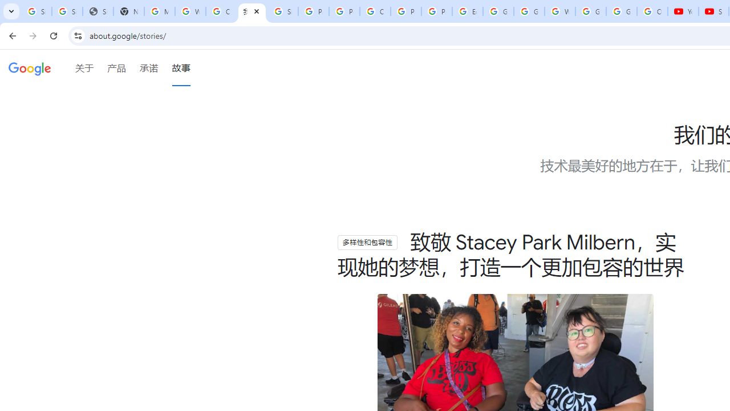 The image size is (730, 411). Describe the element at coordinates (622, 11) in the screenshot. I see `Google Account` at that location.